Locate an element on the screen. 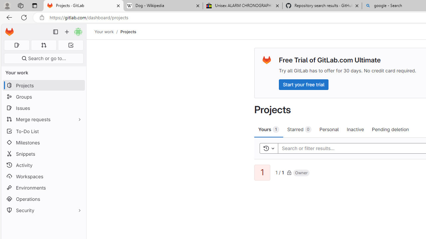 This screenshot has width=426, height=239. Create new... is located at coordinates (67, 32).